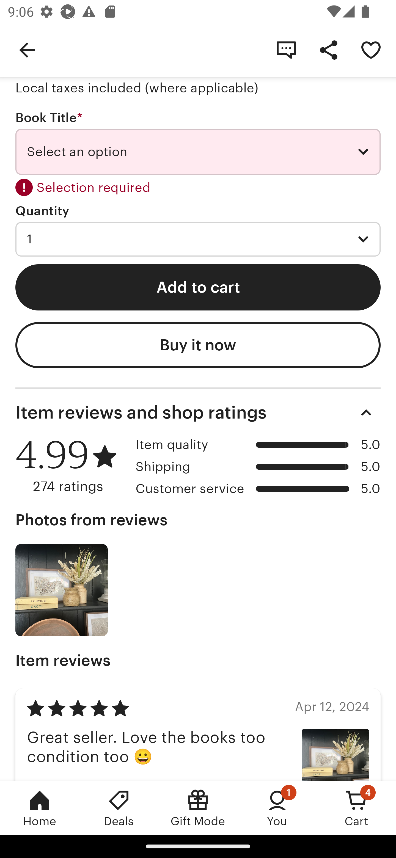 The height and width of the screenshot is (858, 396). What do you see at coordinates (198, 287) in the screenshot?
I see `Add to cart` at bounding box center [198, 287].